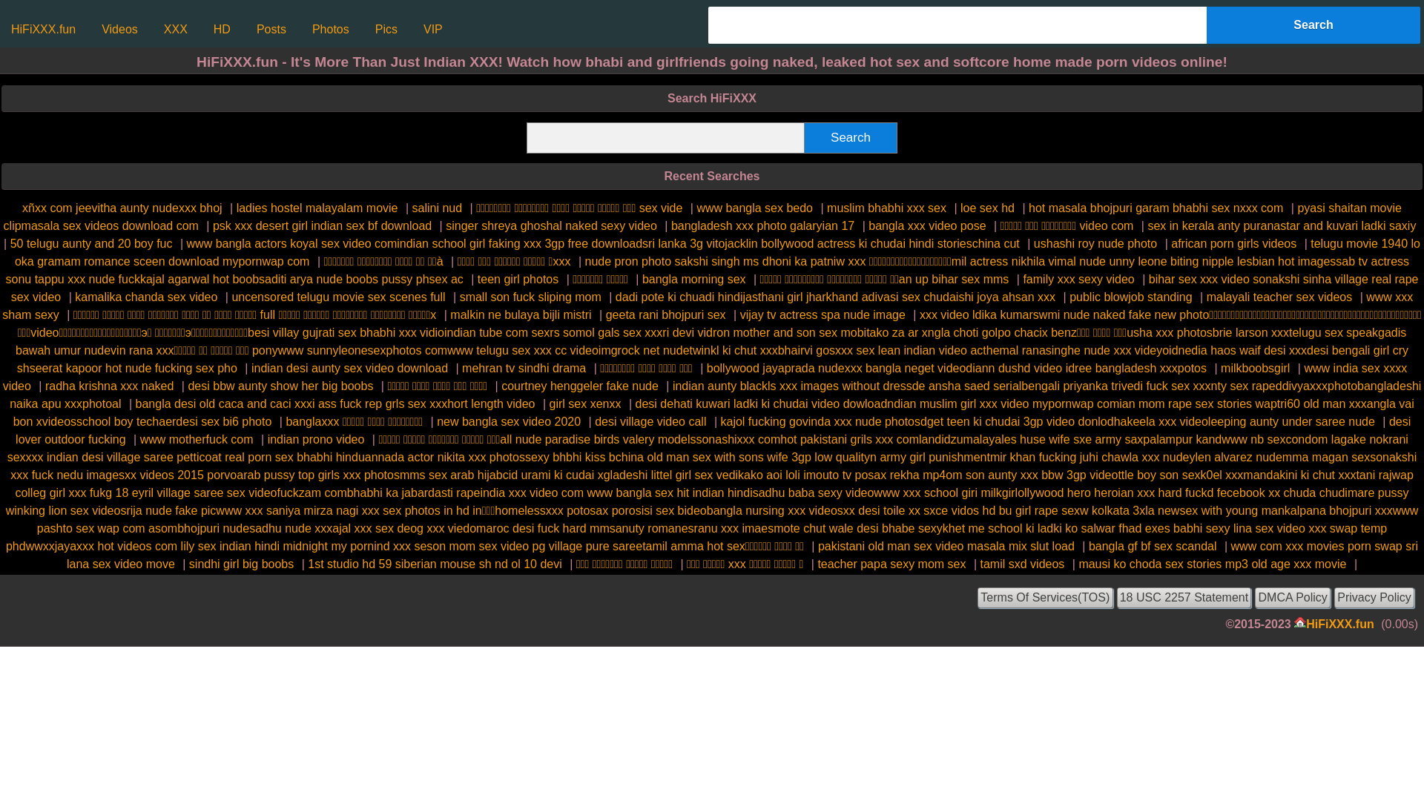 The image size is (1424, 801). I want to click on teen girl photos, so click(518, 279).